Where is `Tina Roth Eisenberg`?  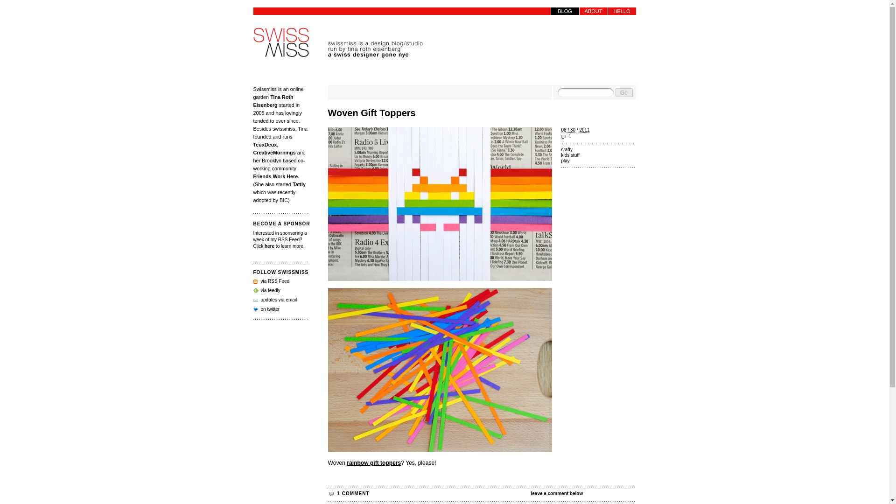
Tina Roth Eisenberg is located at coordinates (273, 101).